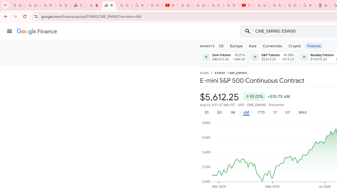 The height and width of the screenshot is (189, 337). I want to click on YouTube, so click(185, 5).